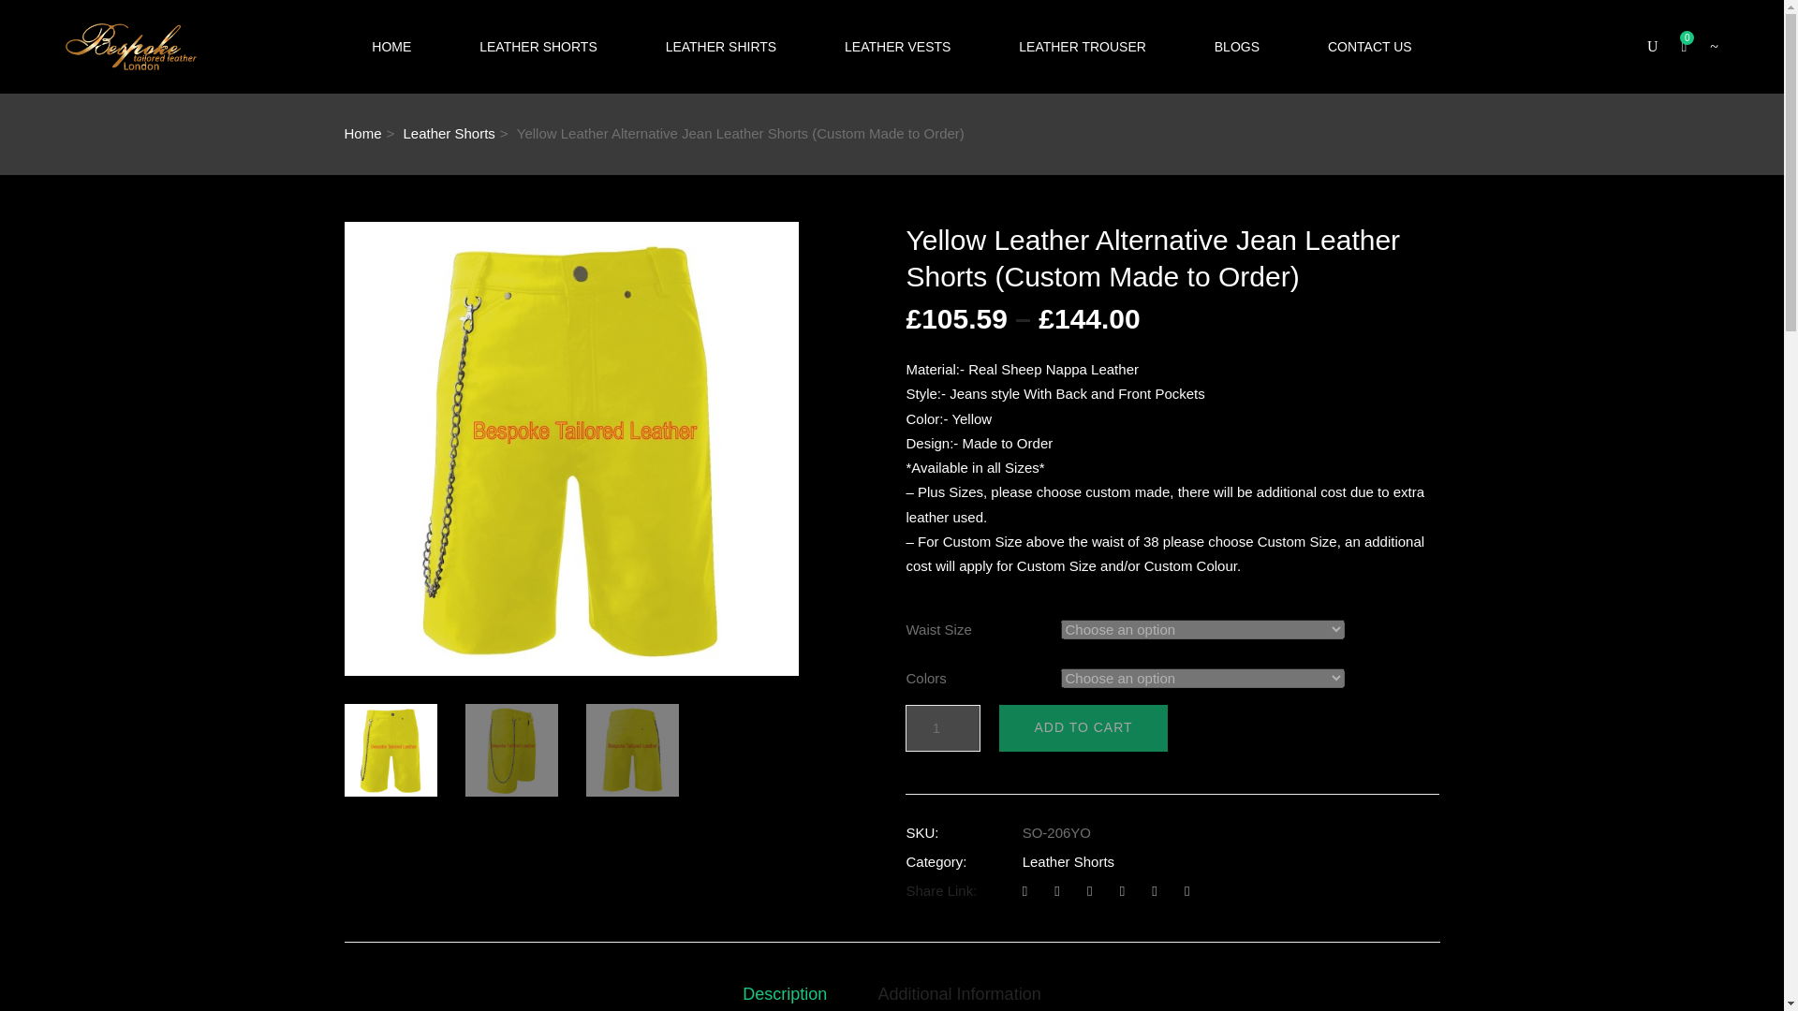 The height and width of the screenshot is (1011, 1798). Describe the element at coordinates (942, 728) in the screenshot. I see `1` at that location.